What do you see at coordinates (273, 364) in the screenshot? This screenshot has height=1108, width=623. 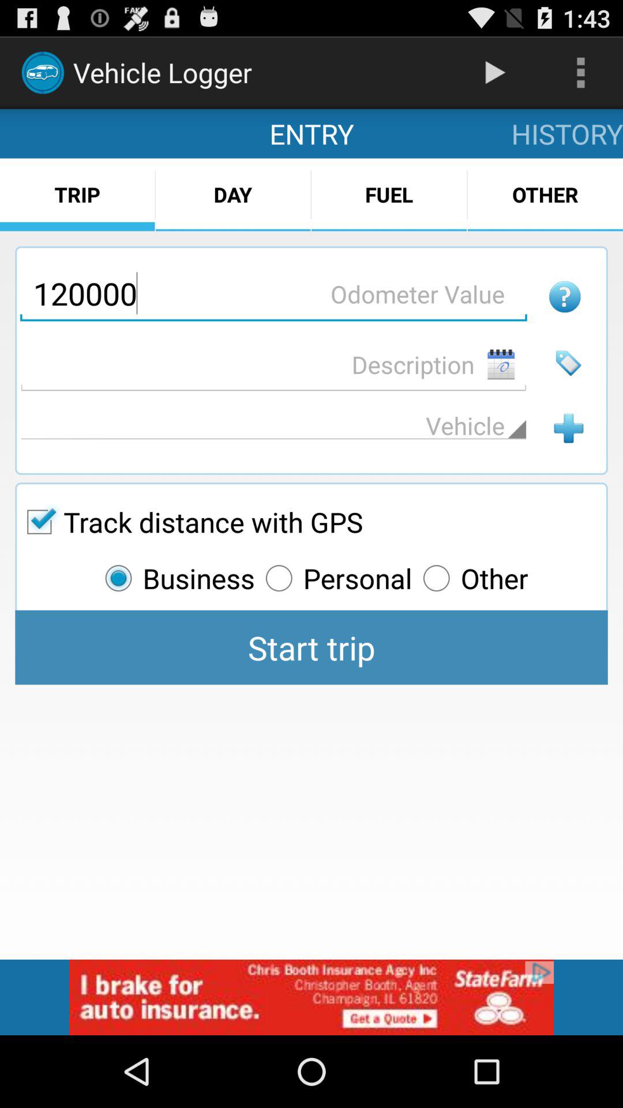 I see `click to add description of your trip` at bounding box center [273, 364].